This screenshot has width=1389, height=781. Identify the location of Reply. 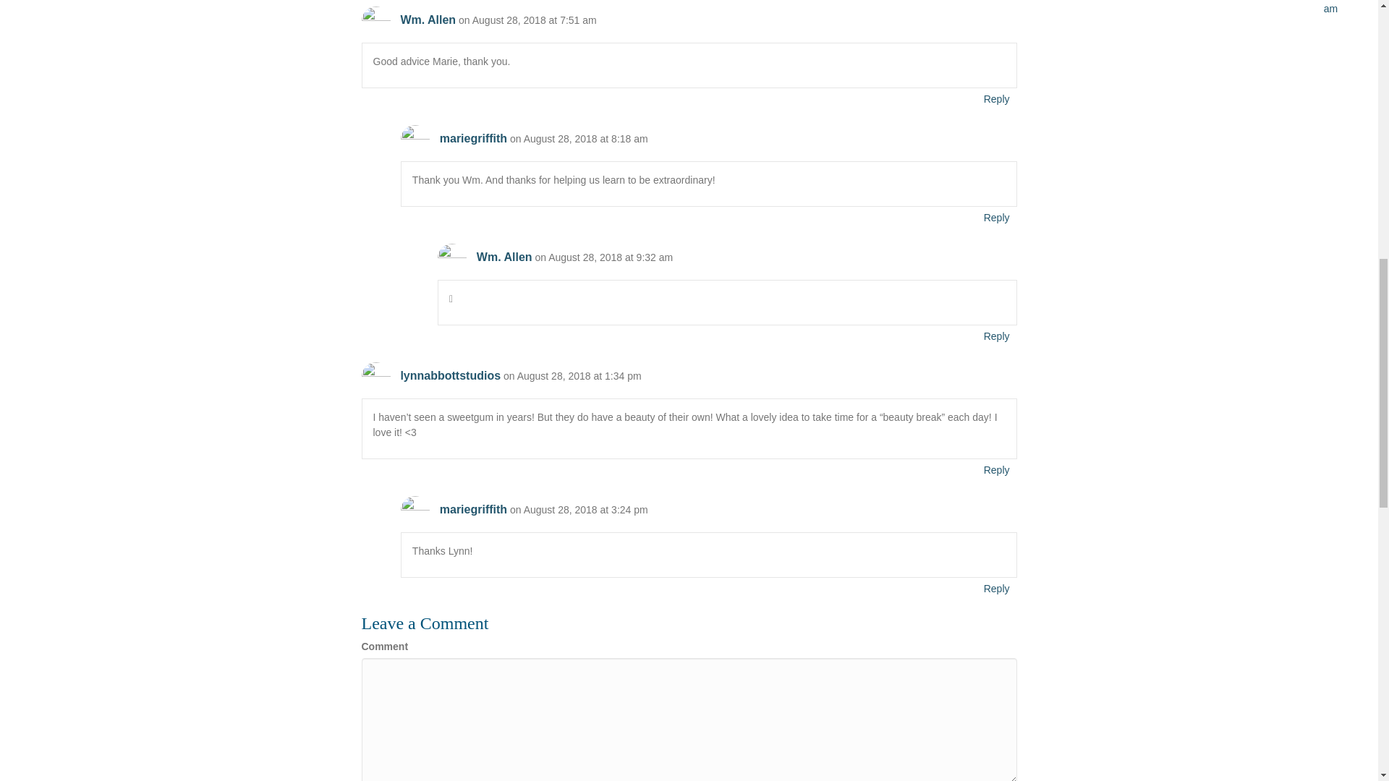
(997, 589).